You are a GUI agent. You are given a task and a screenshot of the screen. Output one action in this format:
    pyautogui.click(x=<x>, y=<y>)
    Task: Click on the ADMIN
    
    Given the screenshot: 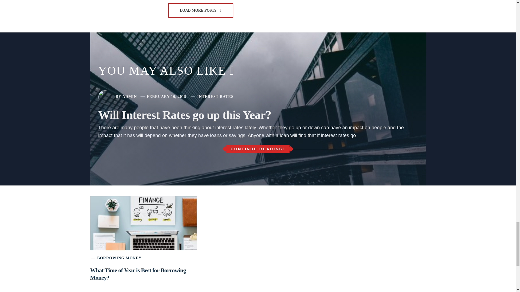 What is the action you would take?
    pyautogui.click(x=129, y=97)
    